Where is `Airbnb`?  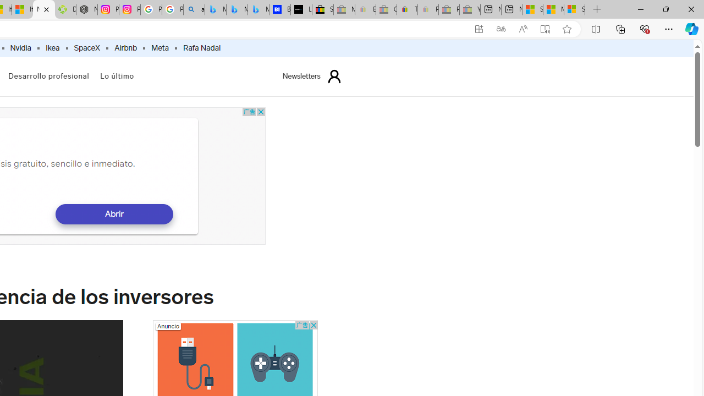 Airbnb is located at coordinates (125, 48).